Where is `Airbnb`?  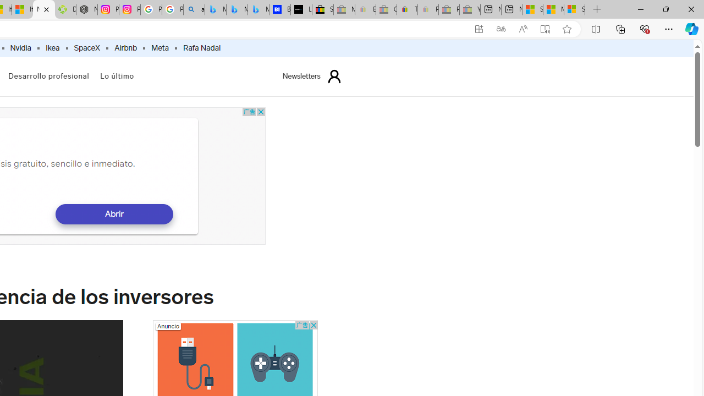 Airbnb is located at coordinates (125, 48).